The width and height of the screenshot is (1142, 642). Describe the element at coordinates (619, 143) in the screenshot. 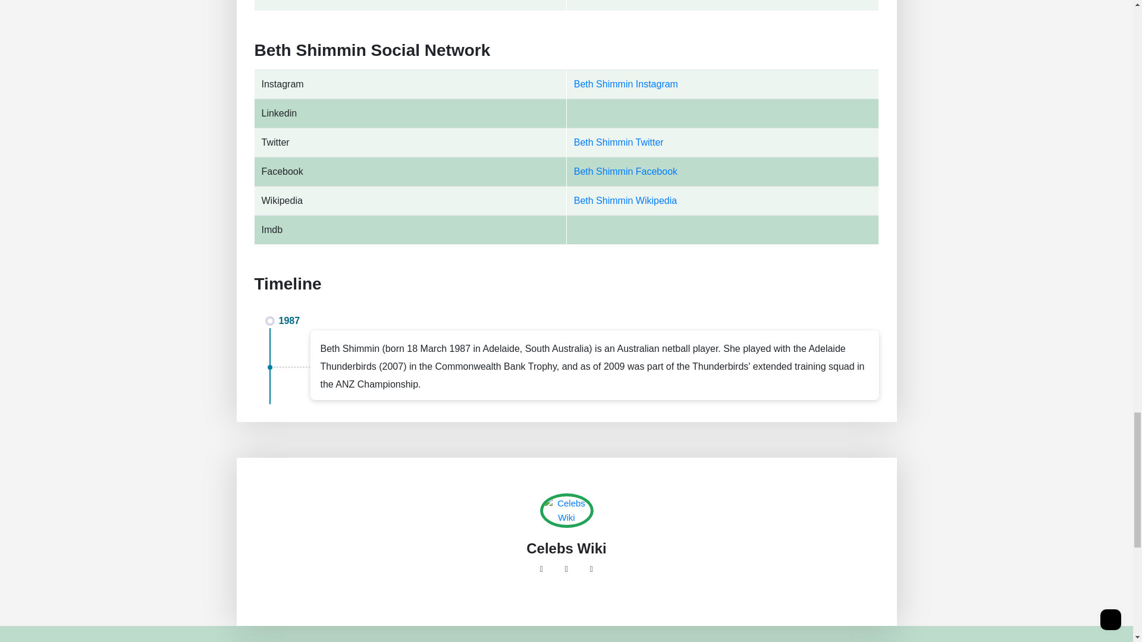

I see `Beth Shimmin Twitter` at that location.